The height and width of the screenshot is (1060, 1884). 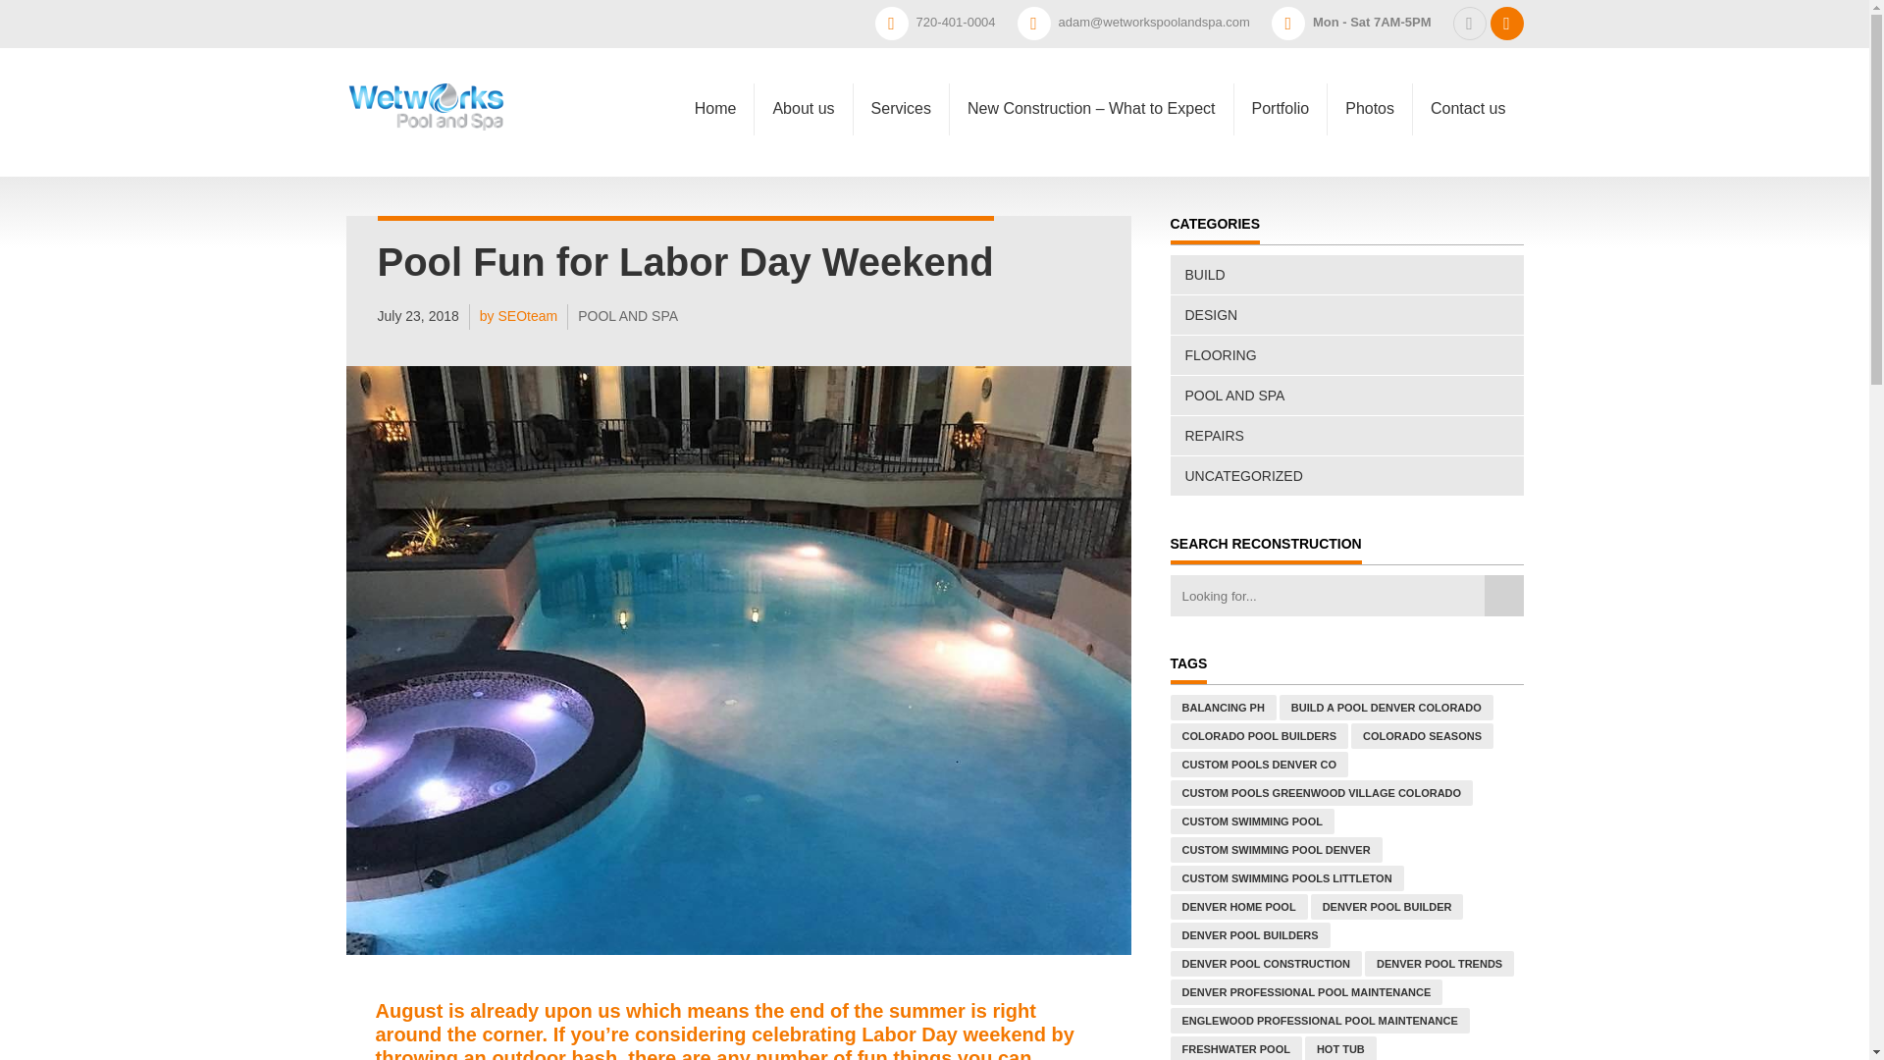 I want to click on About us, so click(x=803, y=43).